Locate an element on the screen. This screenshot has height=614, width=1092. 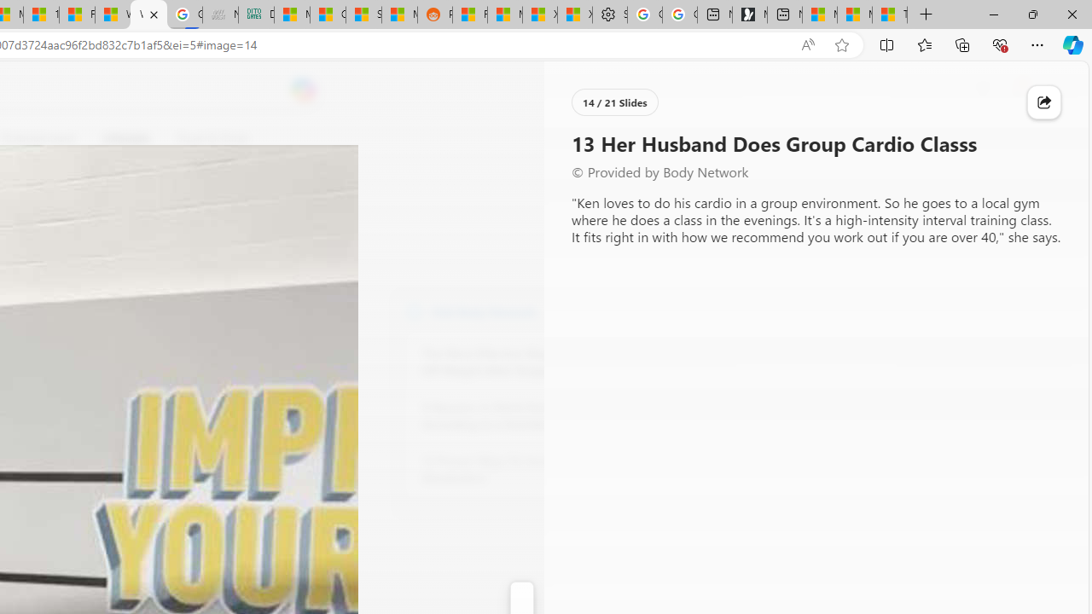
Visit Body Network website is located at coordinates (626, 310).